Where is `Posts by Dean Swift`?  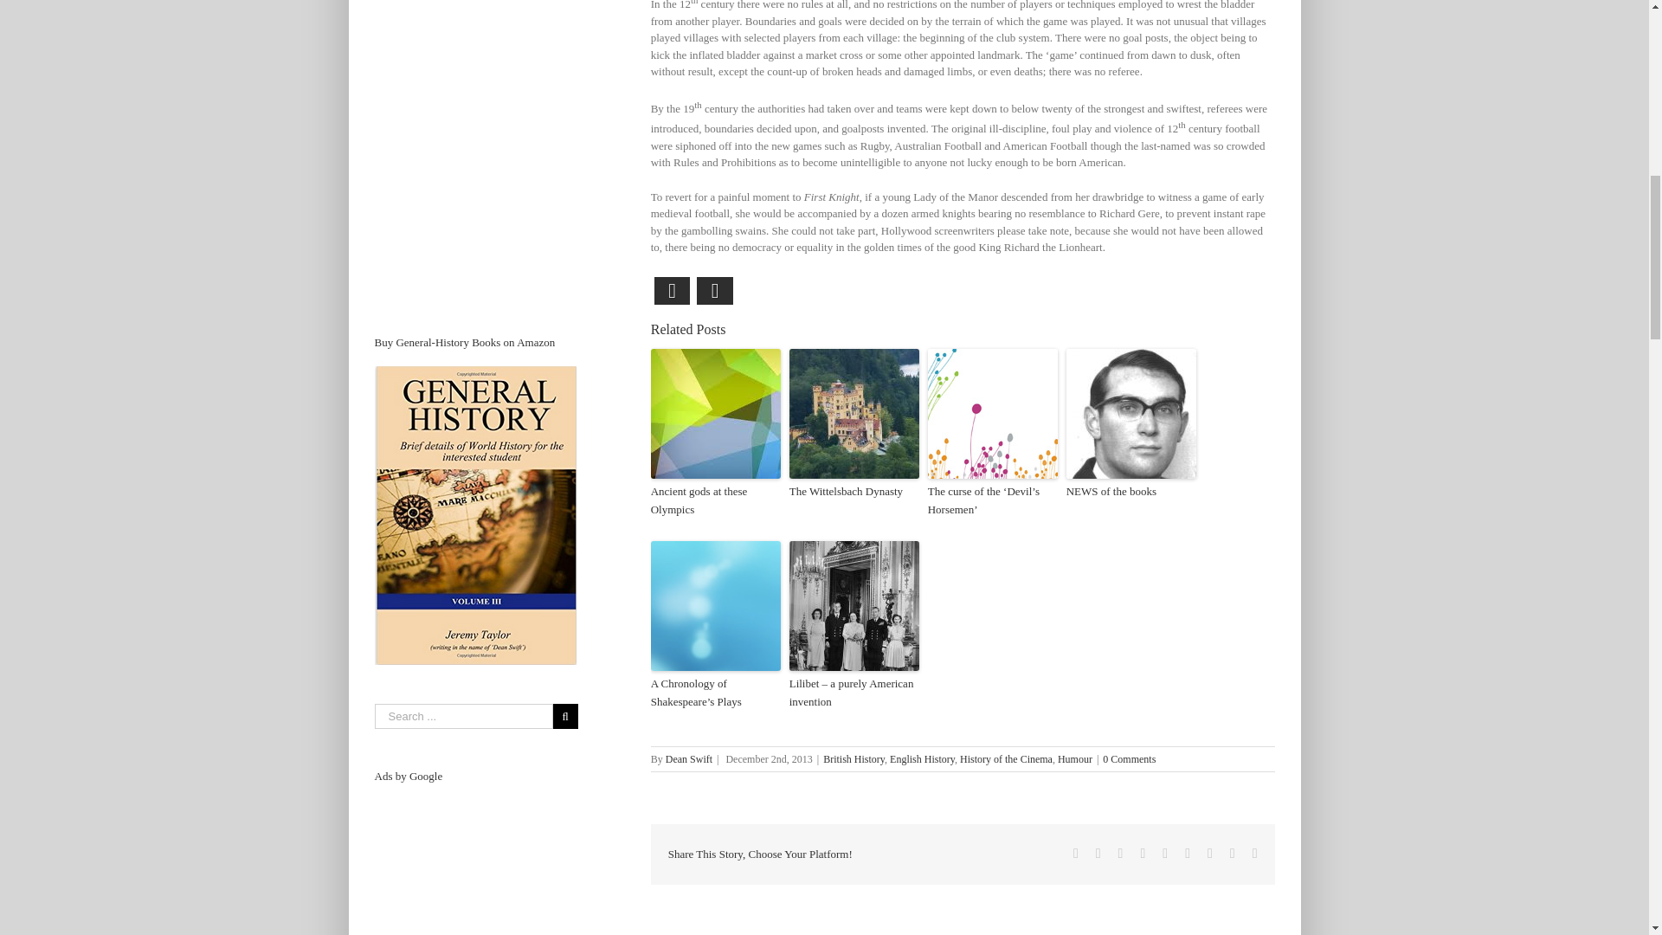
Posts by Dean Swift is located at coordinates (689, 759).